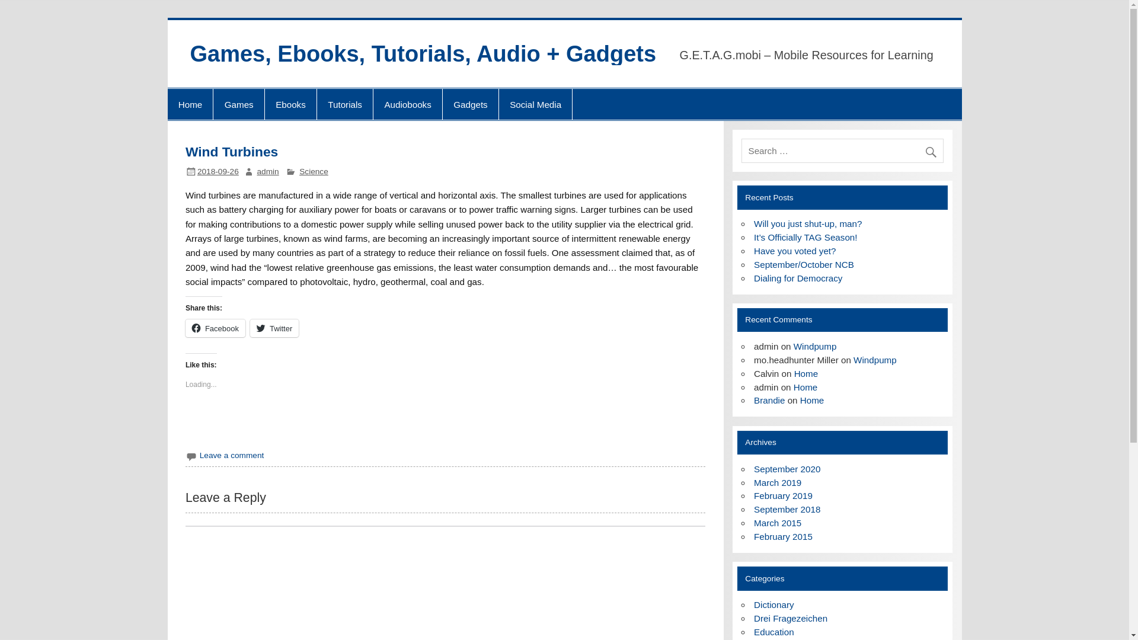  Describe the element at coordinates (218, 171) in the screenshot. I see `2018-09-26` at that location.